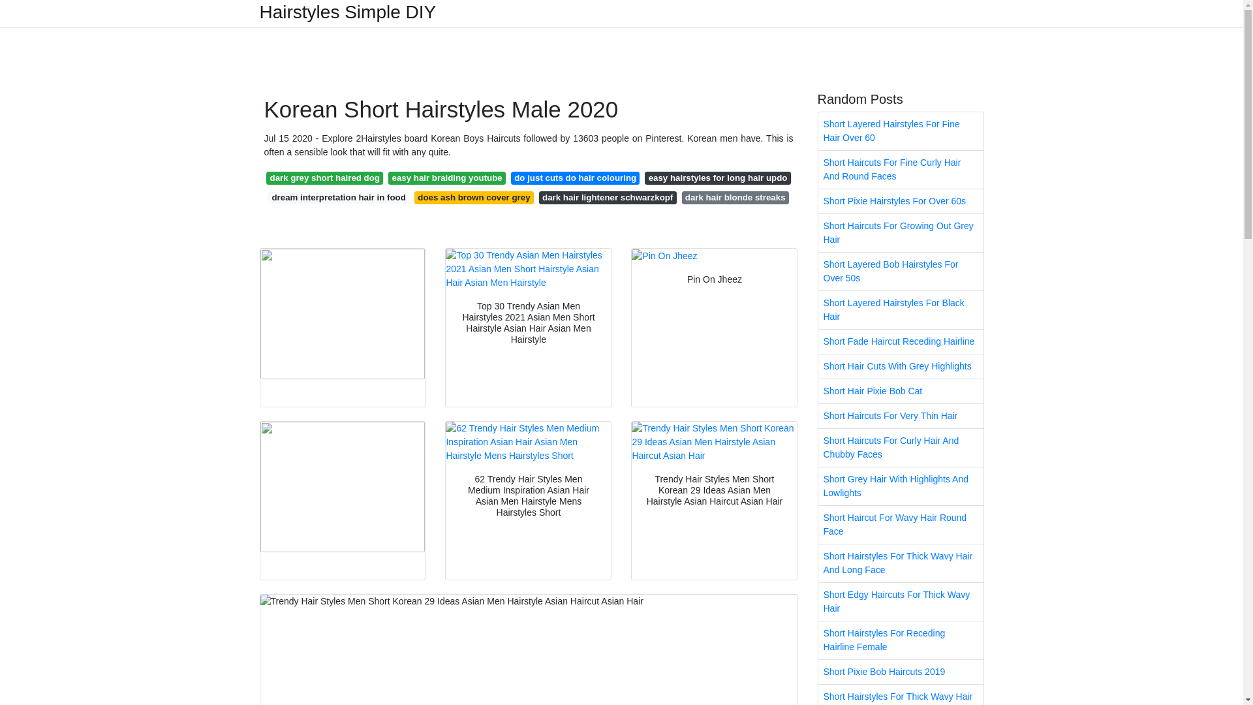 This screenshot has width=1253, height=705. I want to click on Short Hair Cuts With Grey Highlights, so click(901, 366).